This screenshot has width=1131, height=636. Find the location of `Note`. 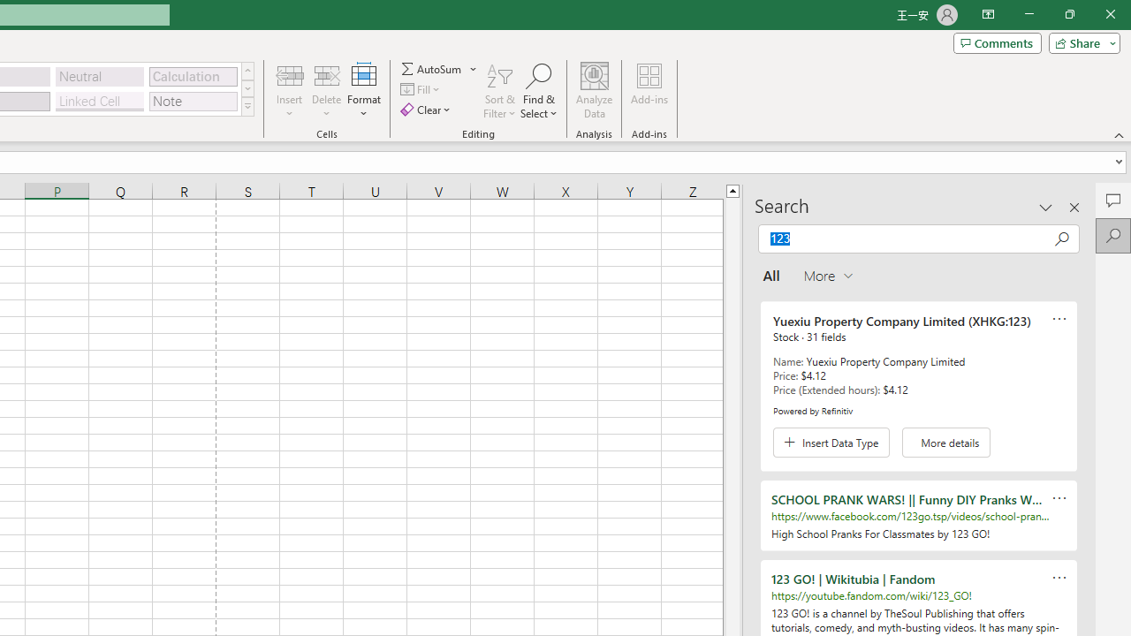

Note is located at coordinates (193, 101).